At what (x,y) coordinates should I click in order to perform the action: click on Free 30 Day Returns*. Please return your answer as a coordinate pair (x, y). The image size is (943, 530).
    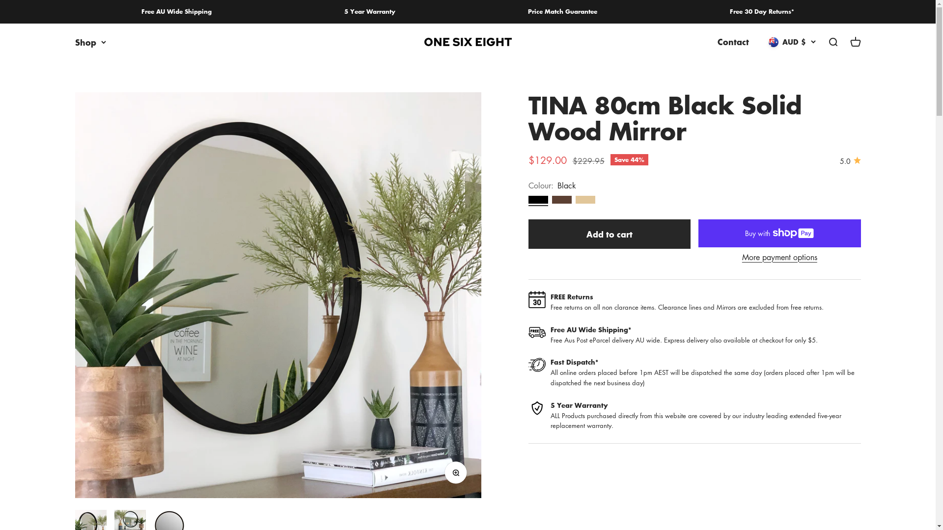
    Looking at the image, I should click on (762, 12).